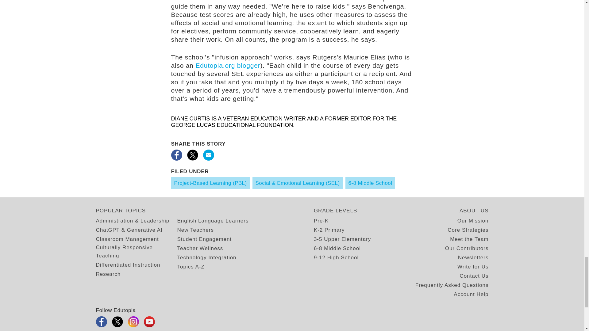 This screenshot has width=589, height=331. I want to click on Research, so click(108, 274).